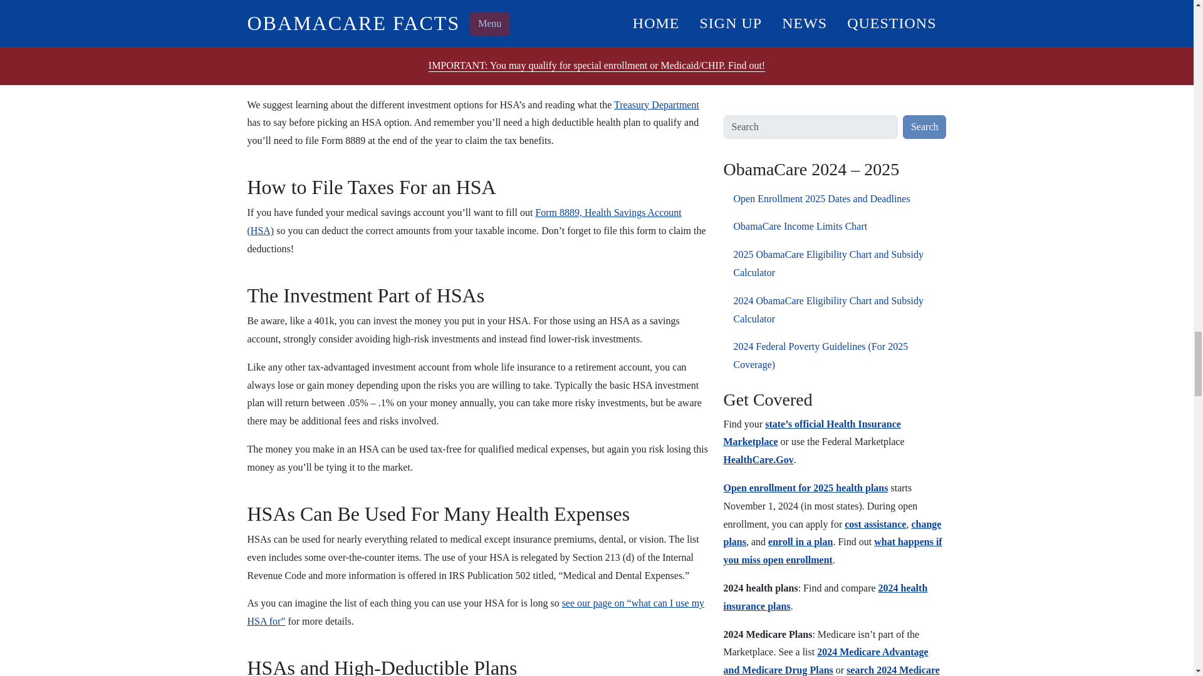 This screenshot has width=1203, height=676. I want to click on BOA HSA, so click(628, 58).